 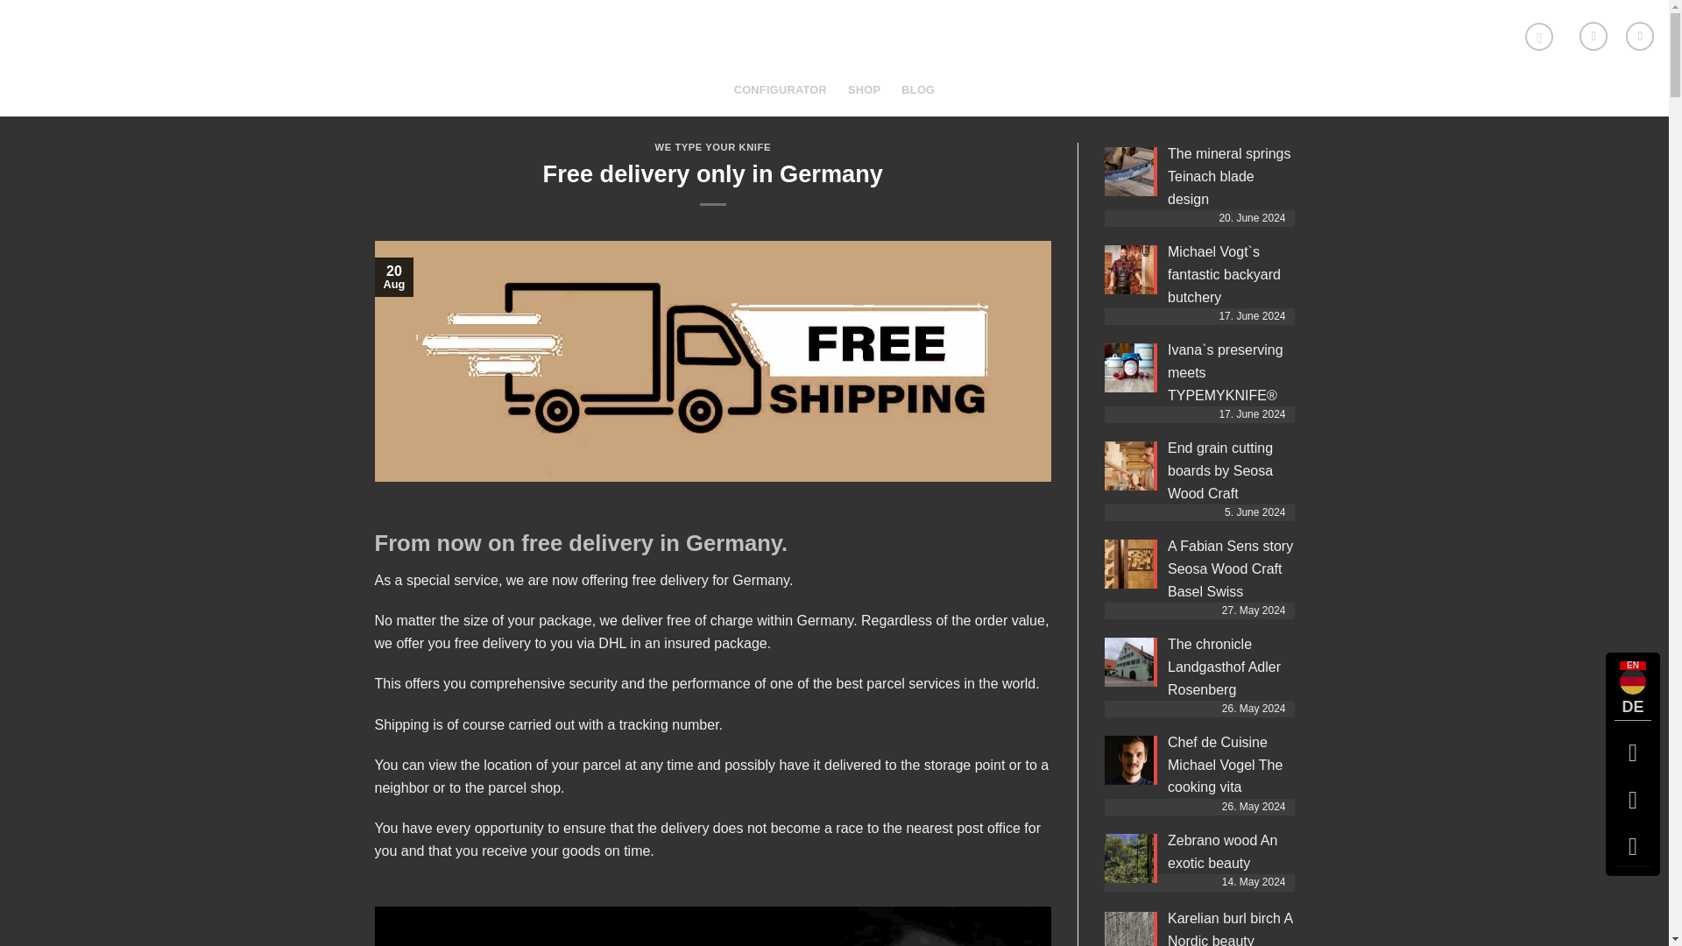 What do you see at coordinates (780, 90) in the screenshot?
I see `CONFIGURATOR` at bounding box center [780, 90].